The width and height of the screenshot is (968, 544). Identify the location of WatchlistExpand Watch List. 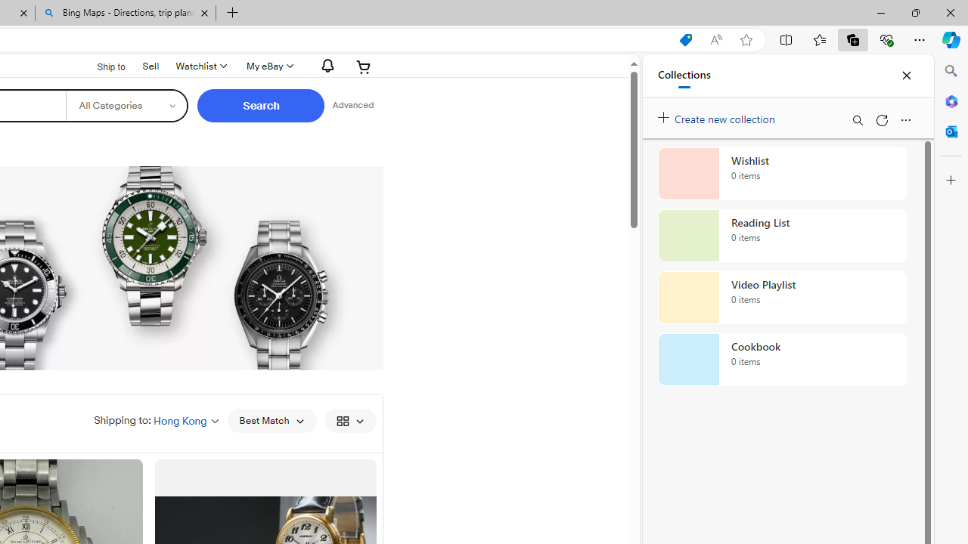
(200, 66).